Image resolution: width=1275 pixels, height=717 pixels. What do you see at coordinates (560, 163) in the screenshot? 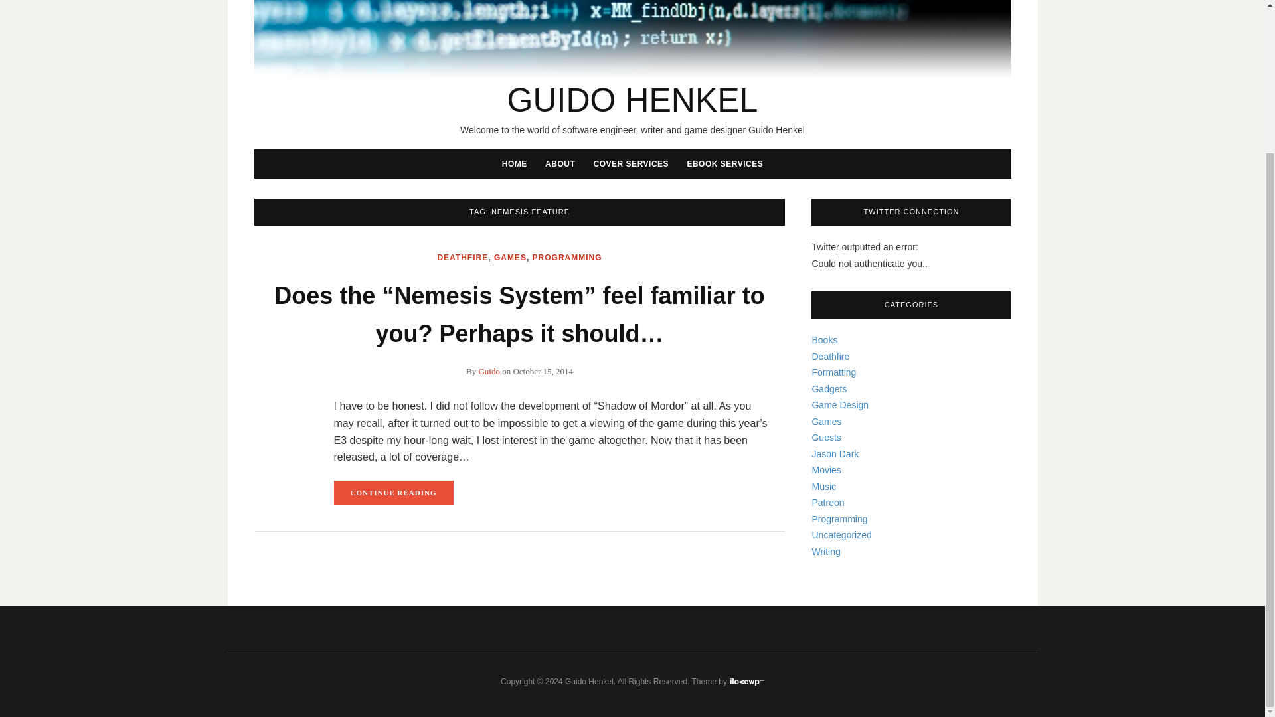
I see `ABOUT` at bounding box center [560, 163].